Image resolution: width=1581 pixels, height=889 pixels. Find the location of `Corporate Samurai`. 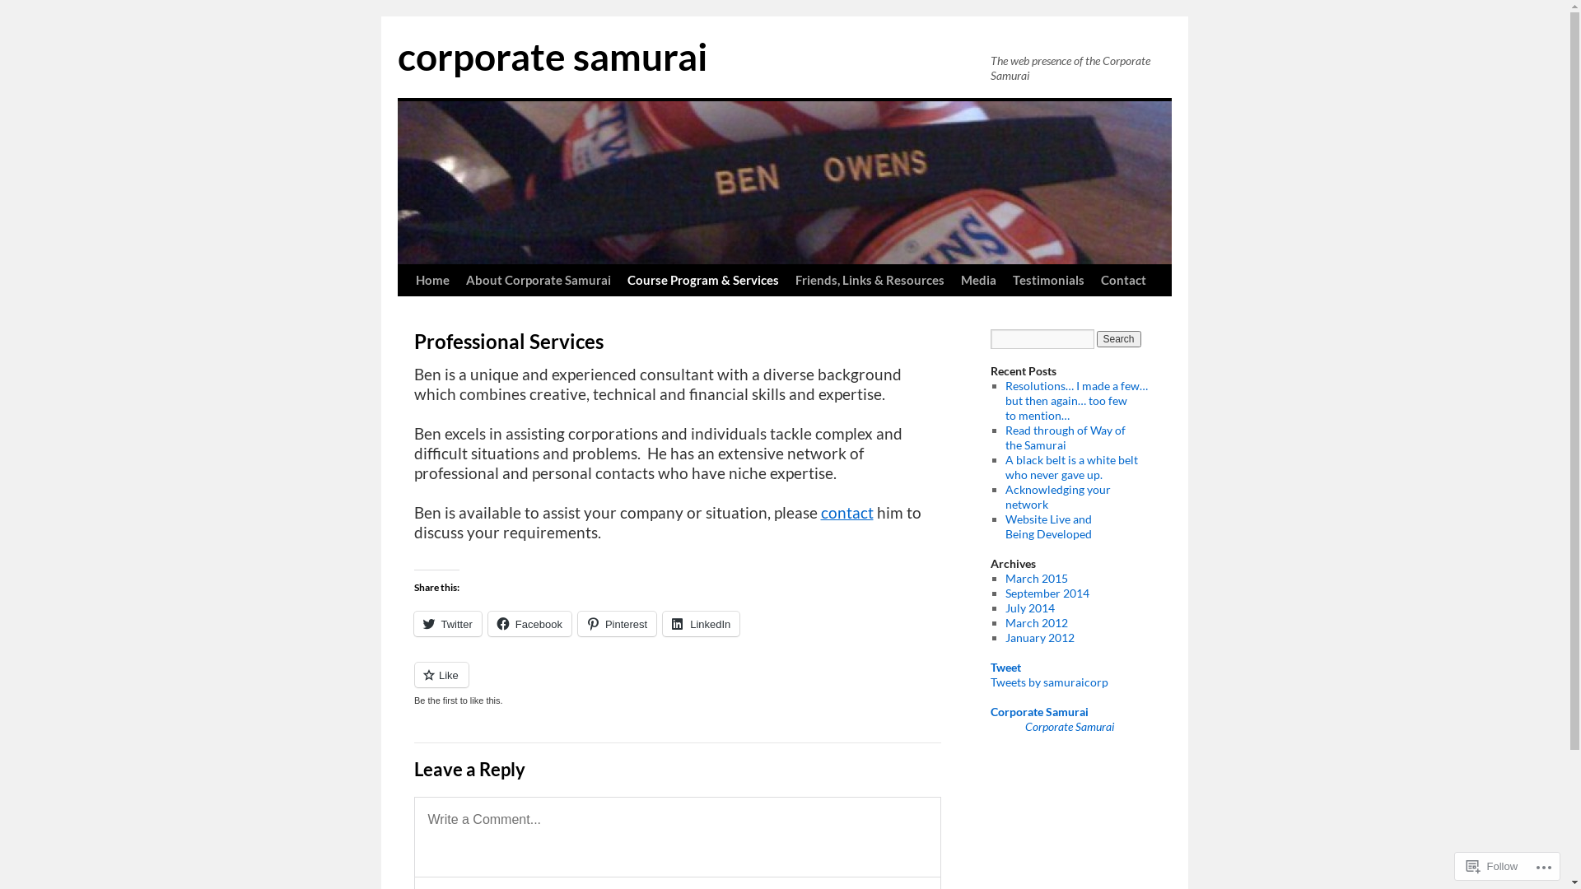

Corporate Samurai is located at coordinates (1070, 726).